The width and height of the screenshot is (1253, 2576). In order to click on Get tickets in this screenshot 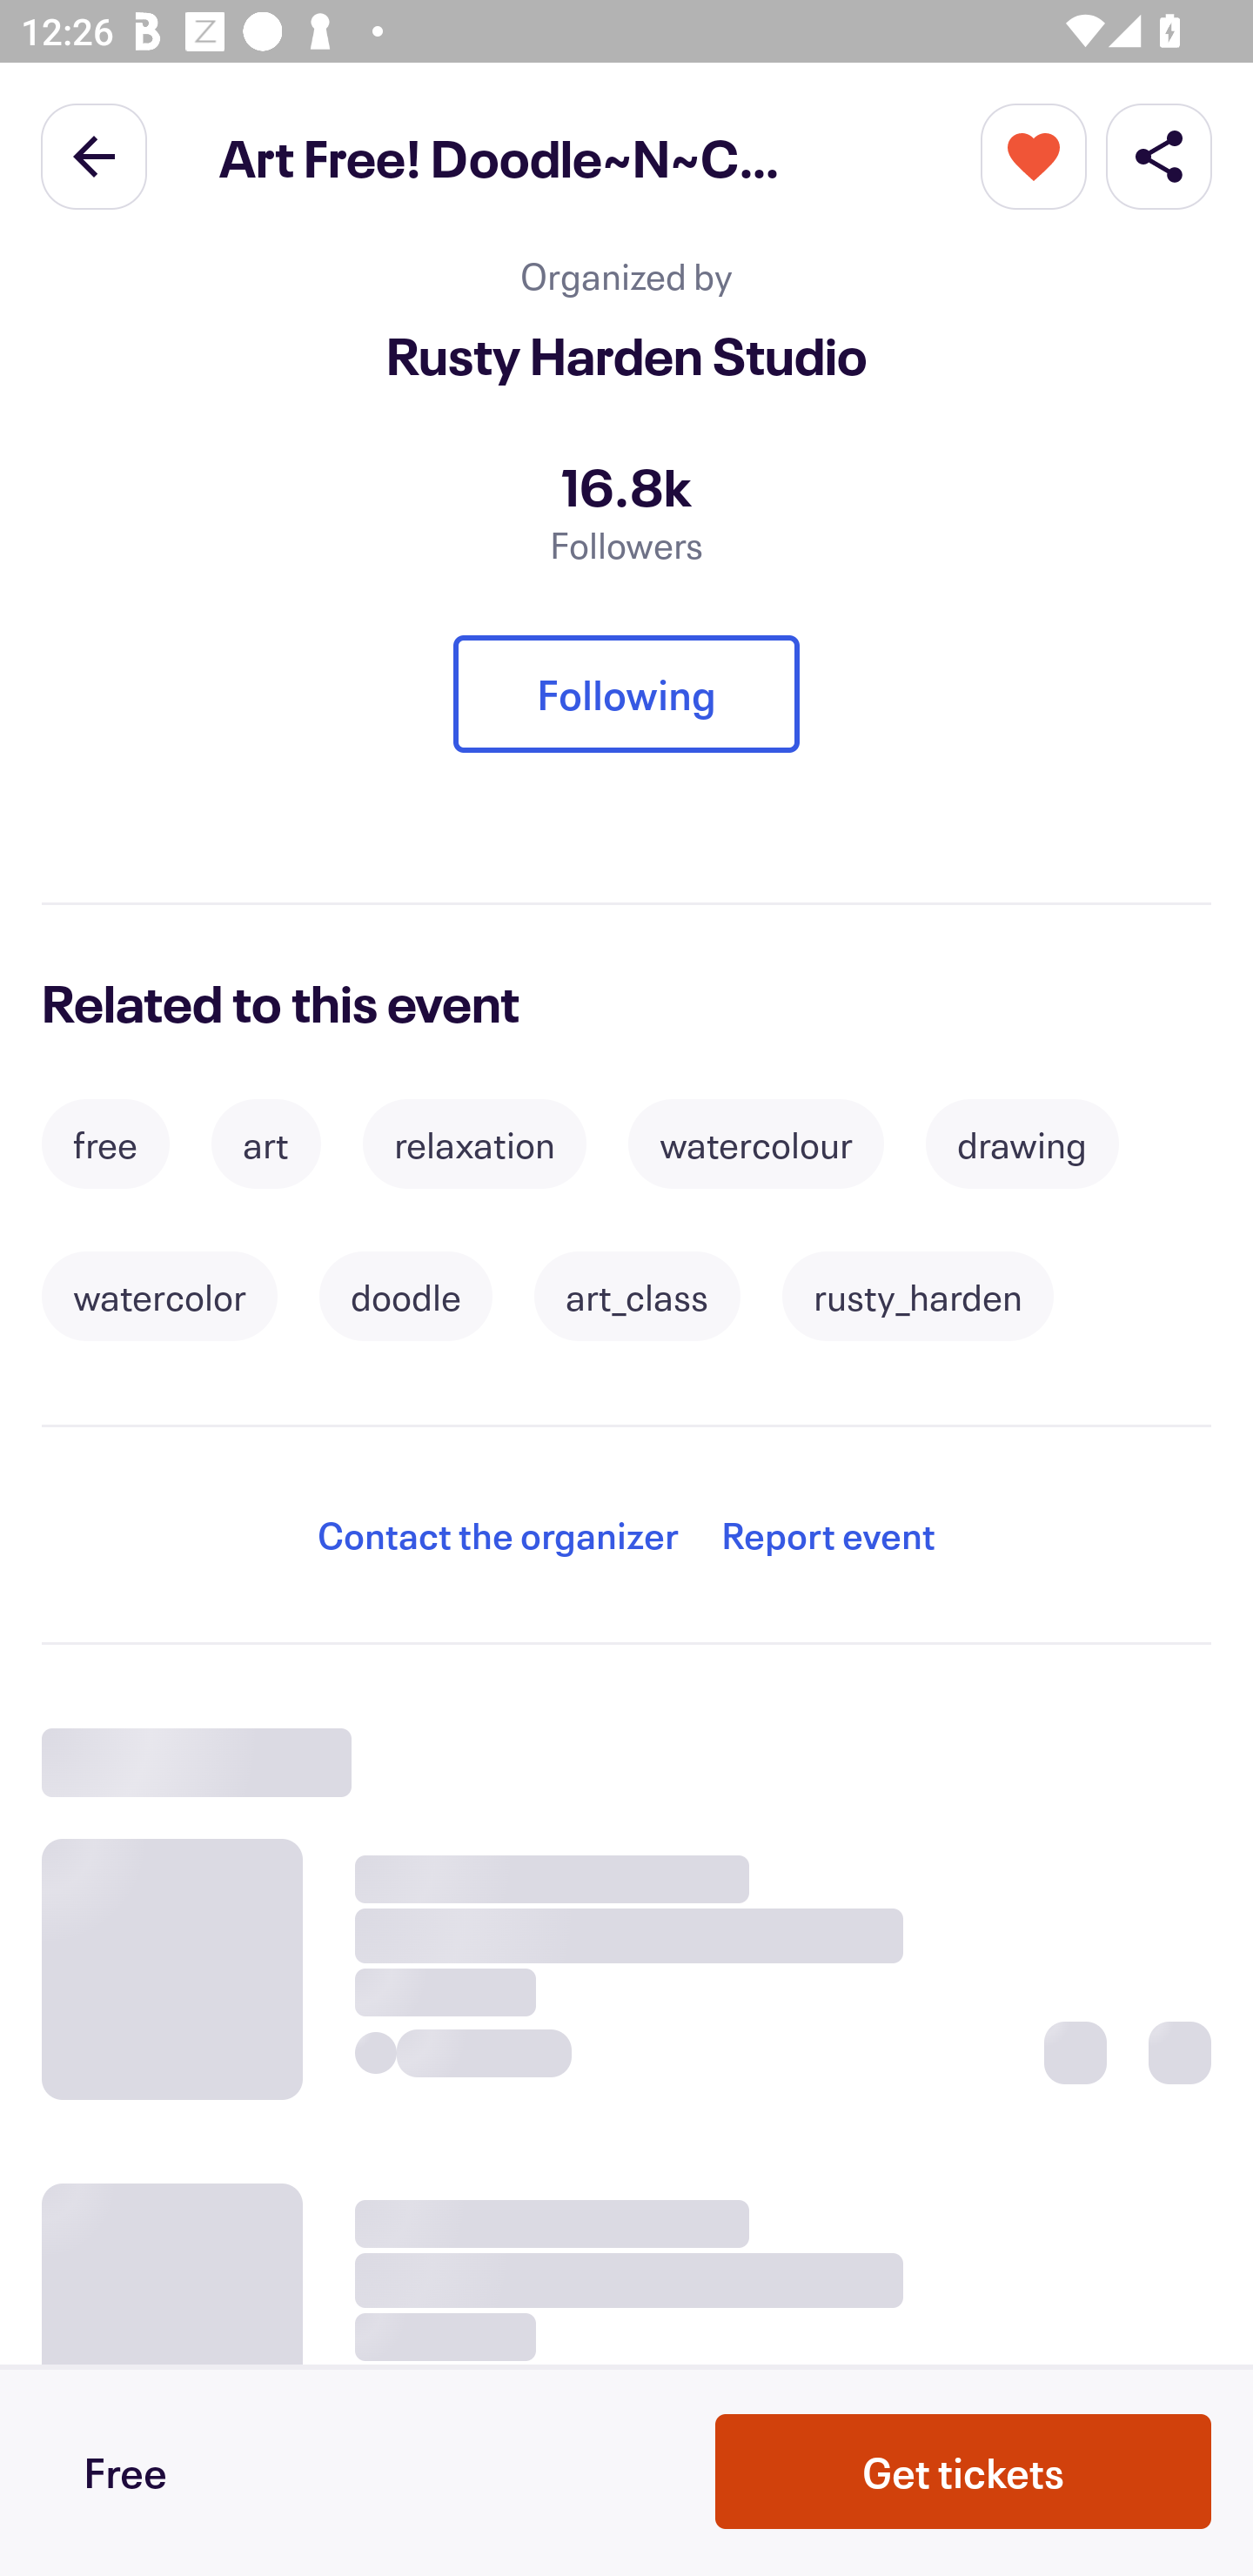, I will do `click(963, 2472)`.